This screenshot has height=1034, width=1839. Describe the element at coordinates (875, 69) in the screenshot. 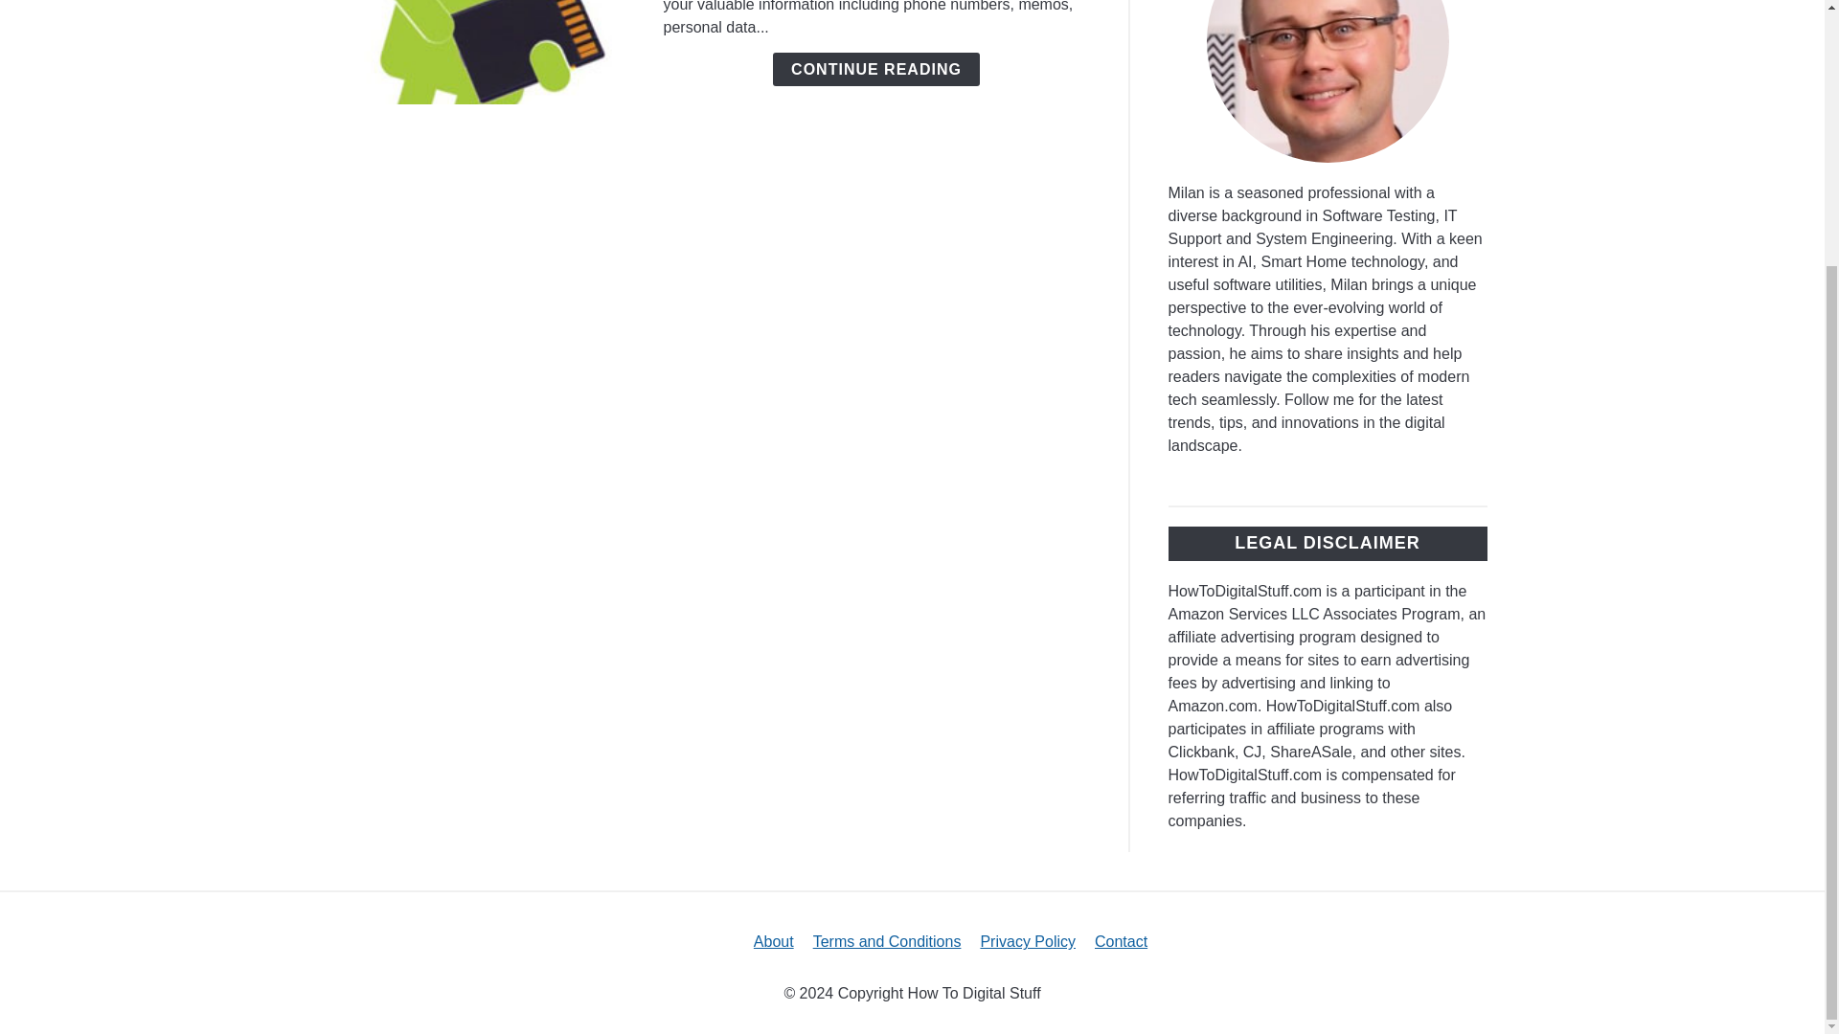

I see `CONTINUE READING` at that location.